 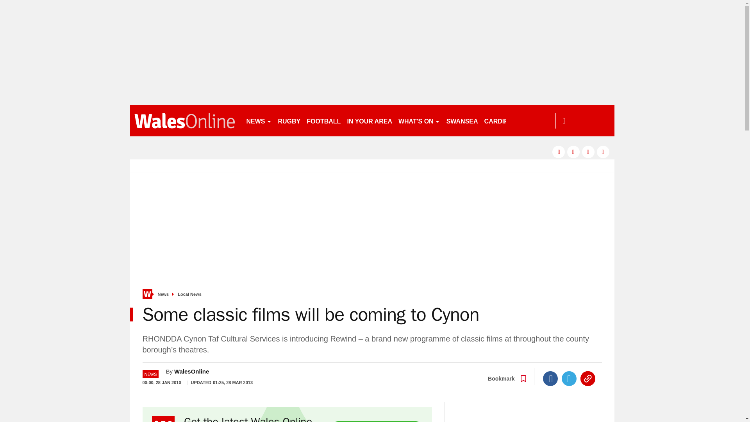 What do you see at coordinates (184, 120) in the screenshot?
I see `walesonline` at bounding box center [184, 120].